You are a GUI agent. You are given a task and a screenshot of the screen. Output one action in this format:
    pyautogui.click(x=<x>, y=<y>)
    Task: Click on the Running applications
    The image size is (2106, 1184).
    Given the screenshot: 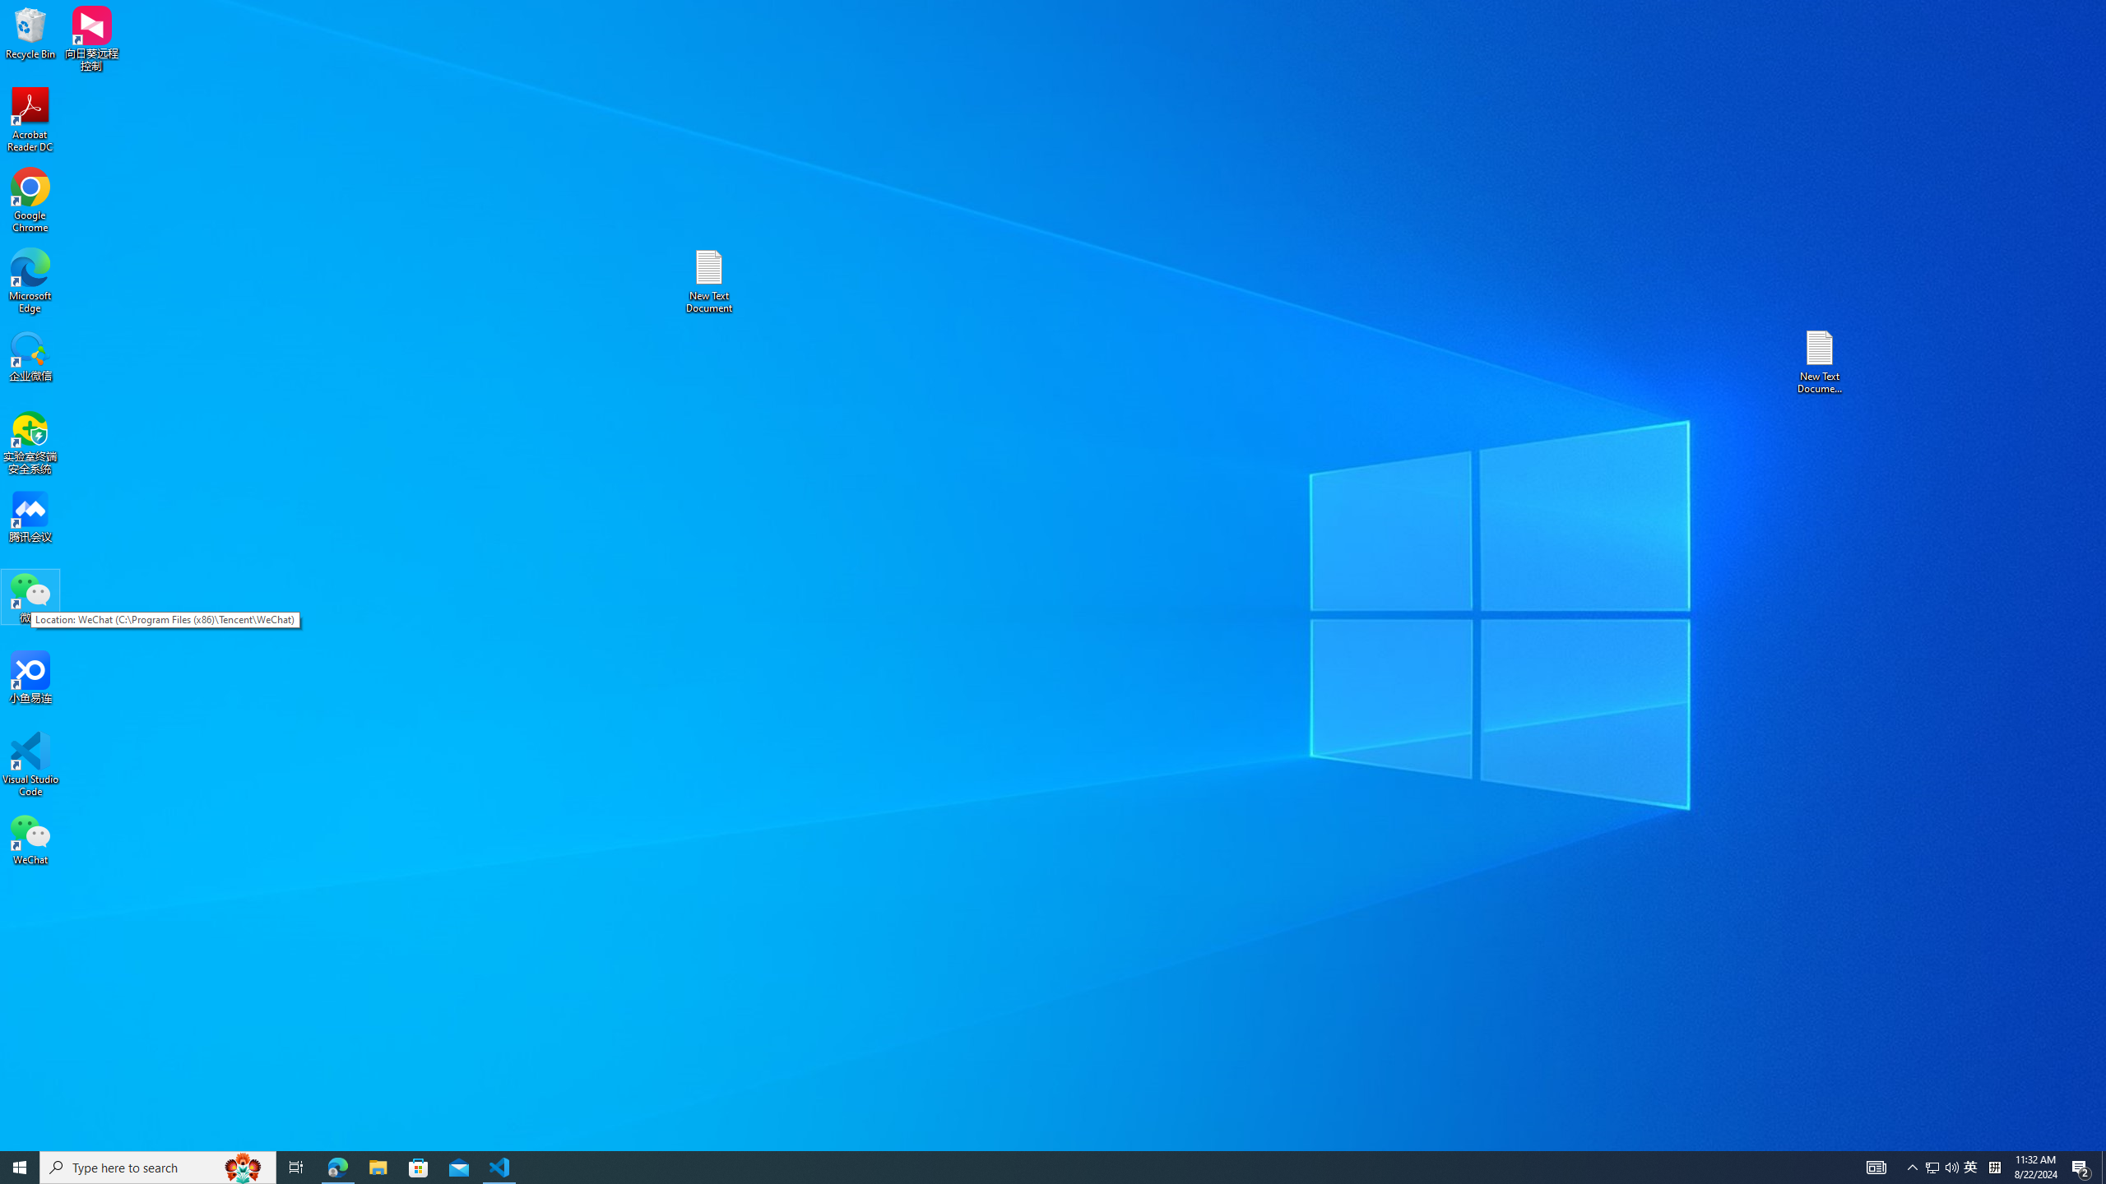 What is the action you would take?
    pyautogui.click(x=1023, y=1168)
    